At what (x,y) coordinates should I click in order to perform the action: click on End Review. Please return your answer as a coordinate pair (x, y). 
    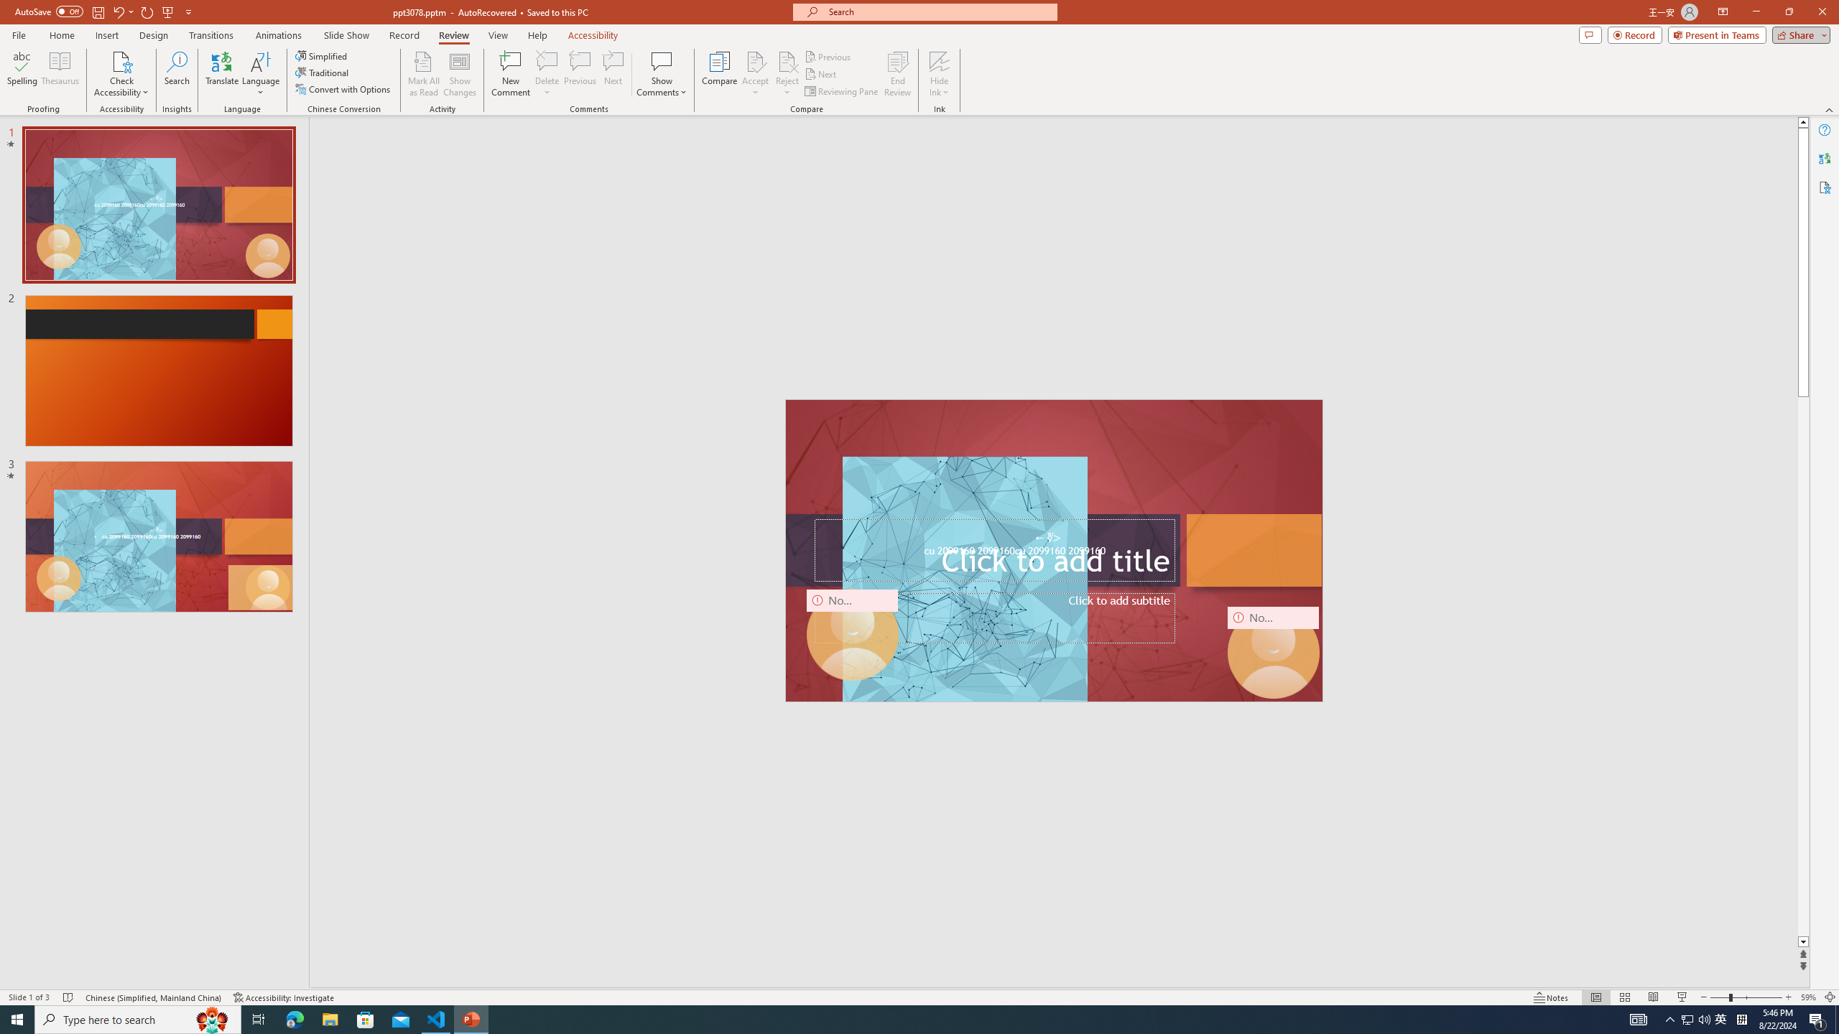
    Looking at the image, I should click on (897, 74).